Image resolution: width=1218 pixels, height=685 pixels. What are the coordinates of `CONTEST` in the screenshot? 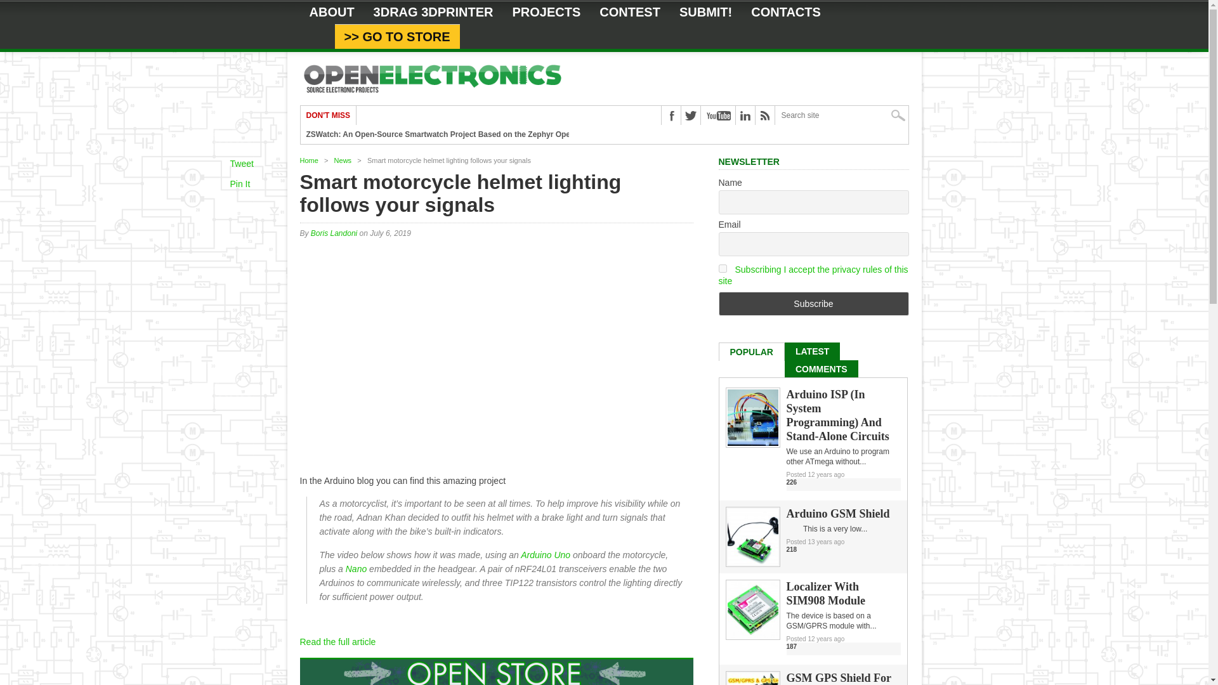 It's located at (629, 11).